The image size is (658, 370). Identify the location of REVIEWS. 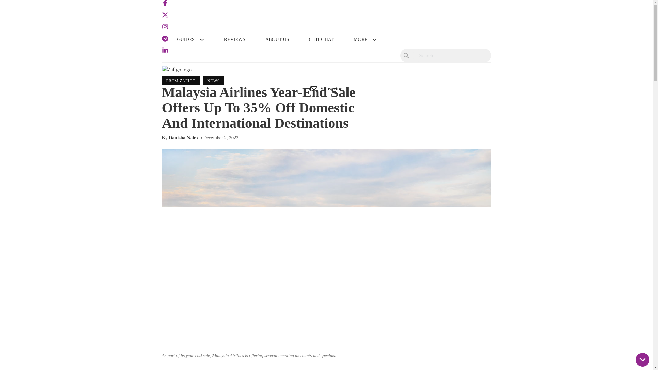
(234, 40).